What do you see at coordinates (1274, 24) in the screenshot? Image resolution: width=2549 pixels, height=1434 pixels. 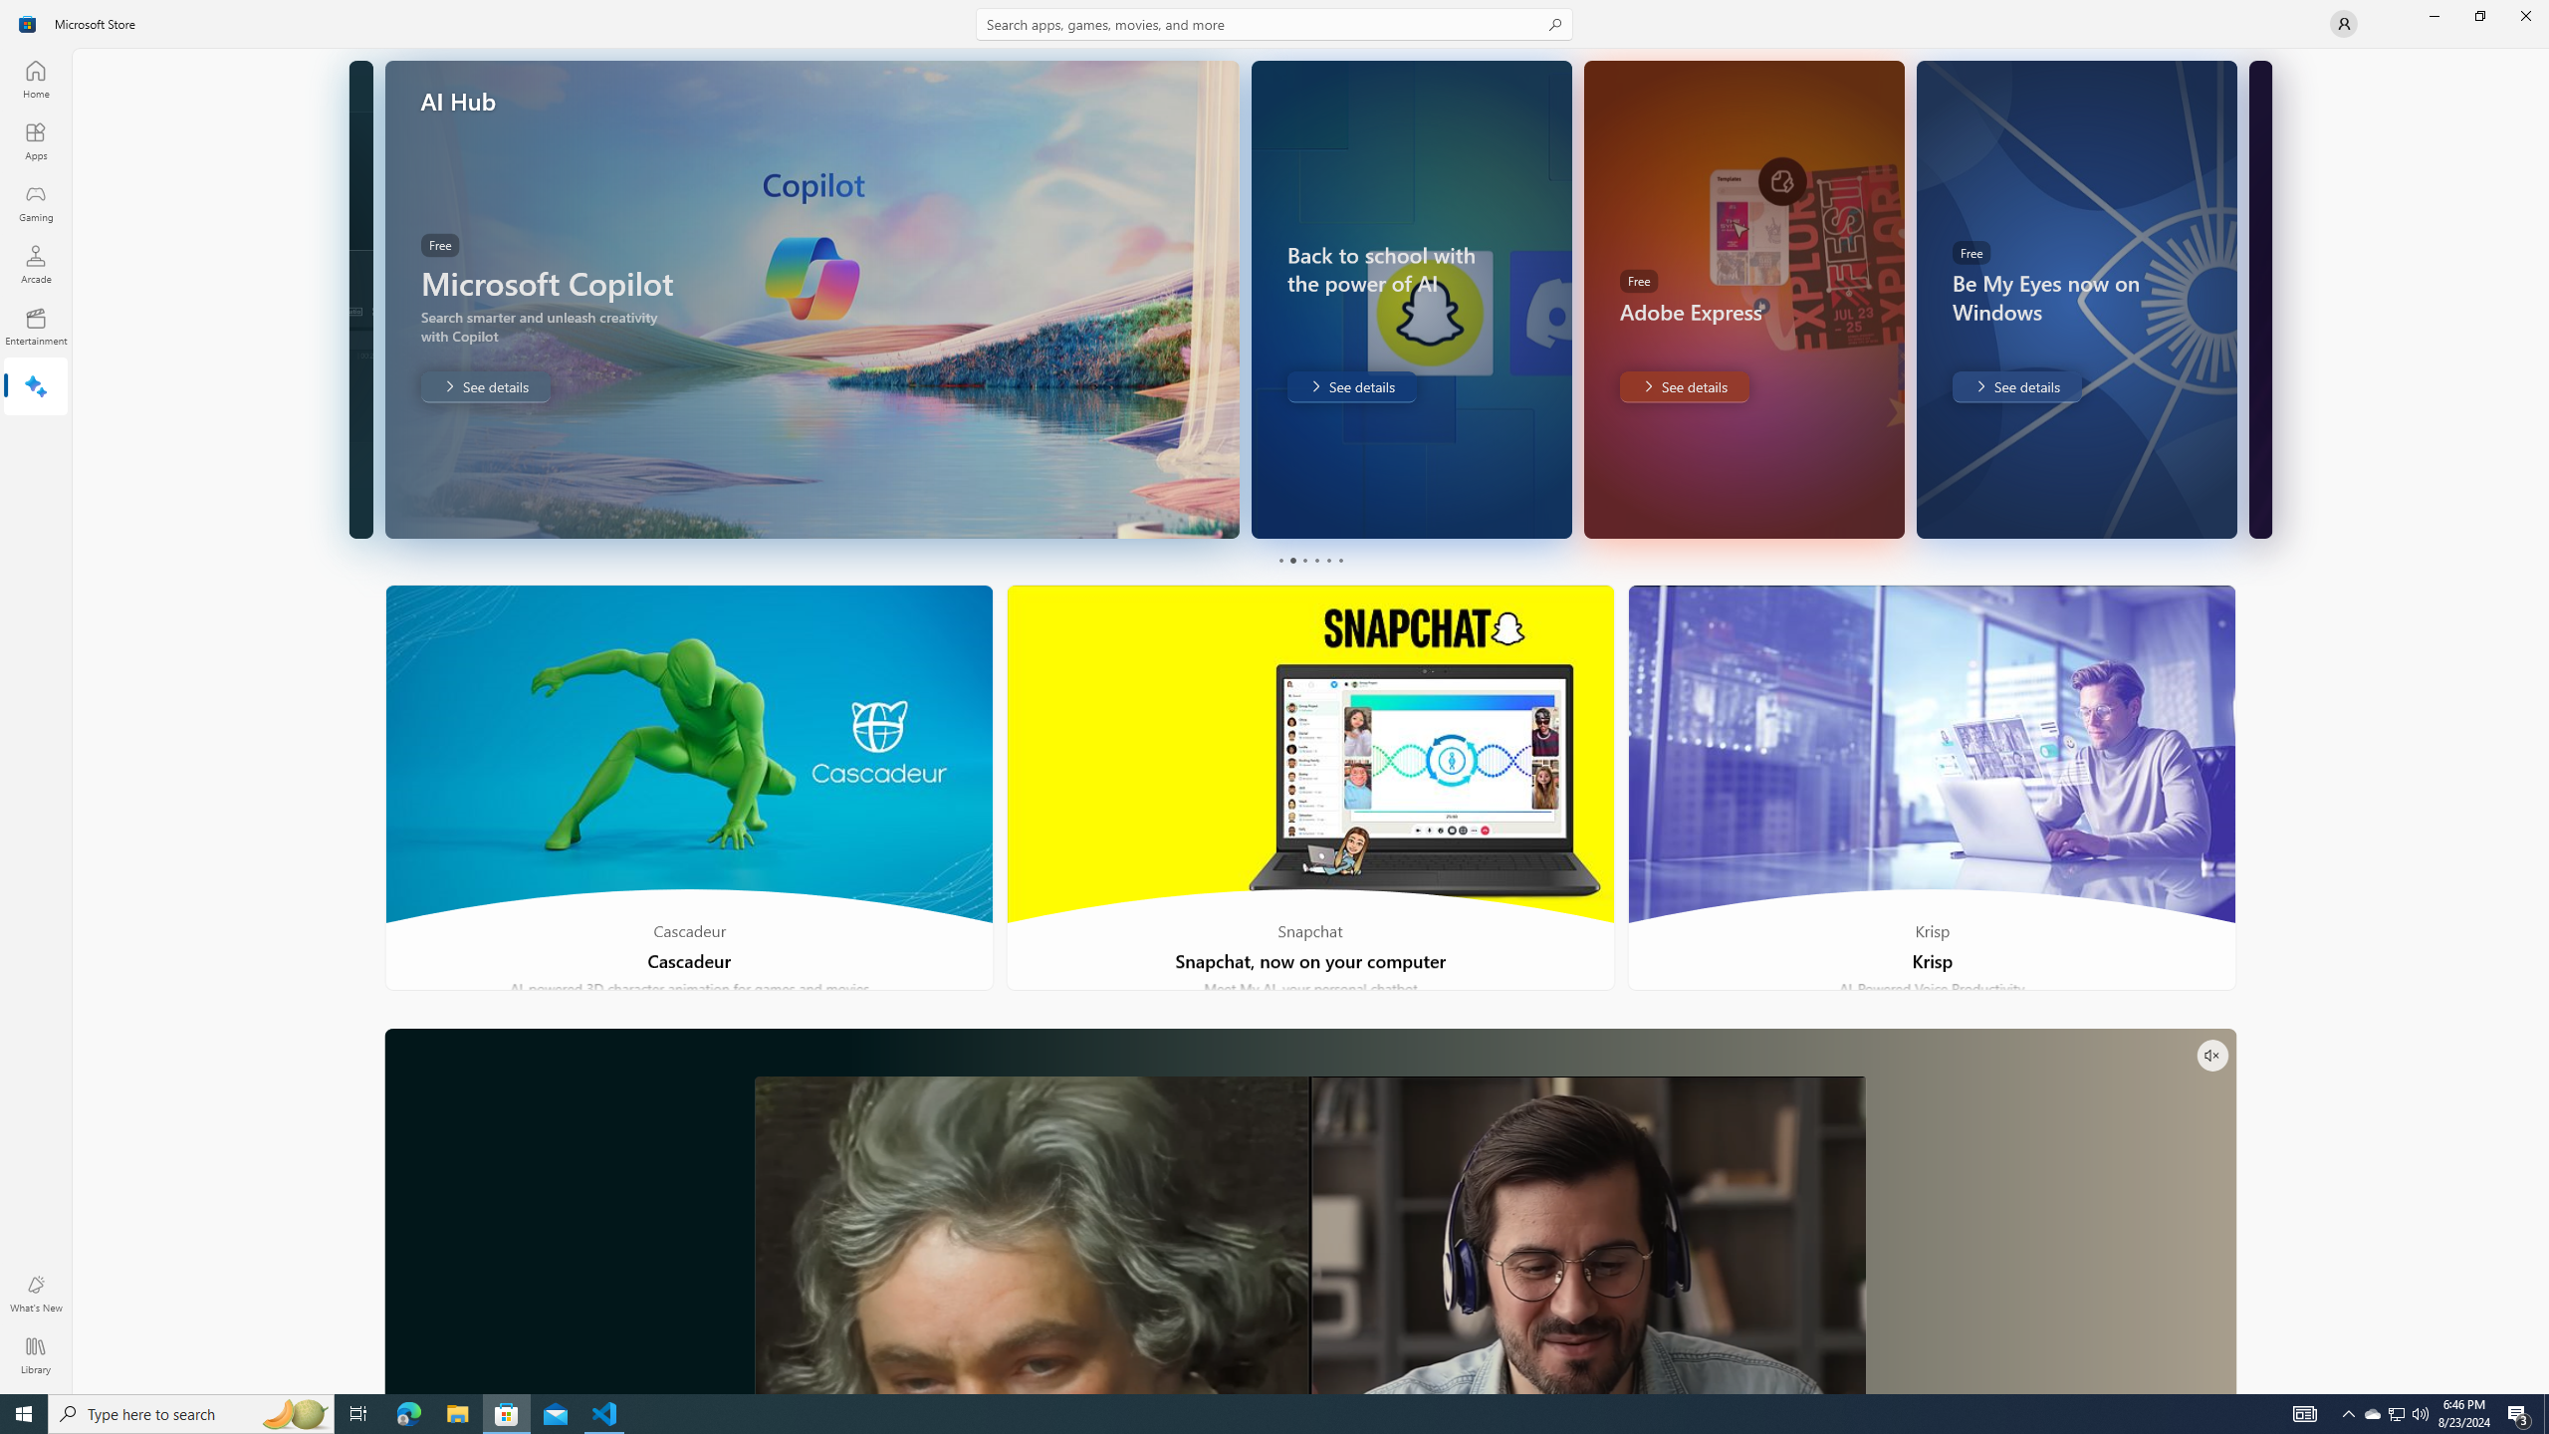 I see `Search` at bounding box center [1274, 24].